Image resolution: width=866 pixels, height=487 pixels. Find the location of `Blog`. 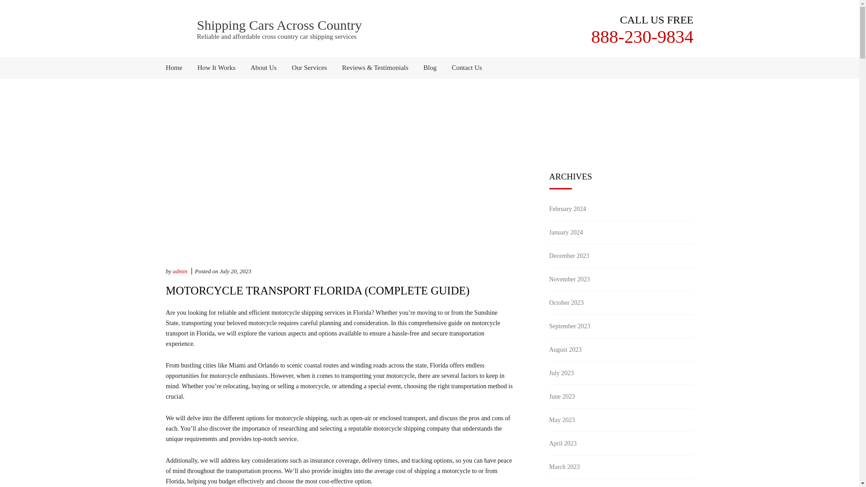

Blog is located at coordinates (430, 68).